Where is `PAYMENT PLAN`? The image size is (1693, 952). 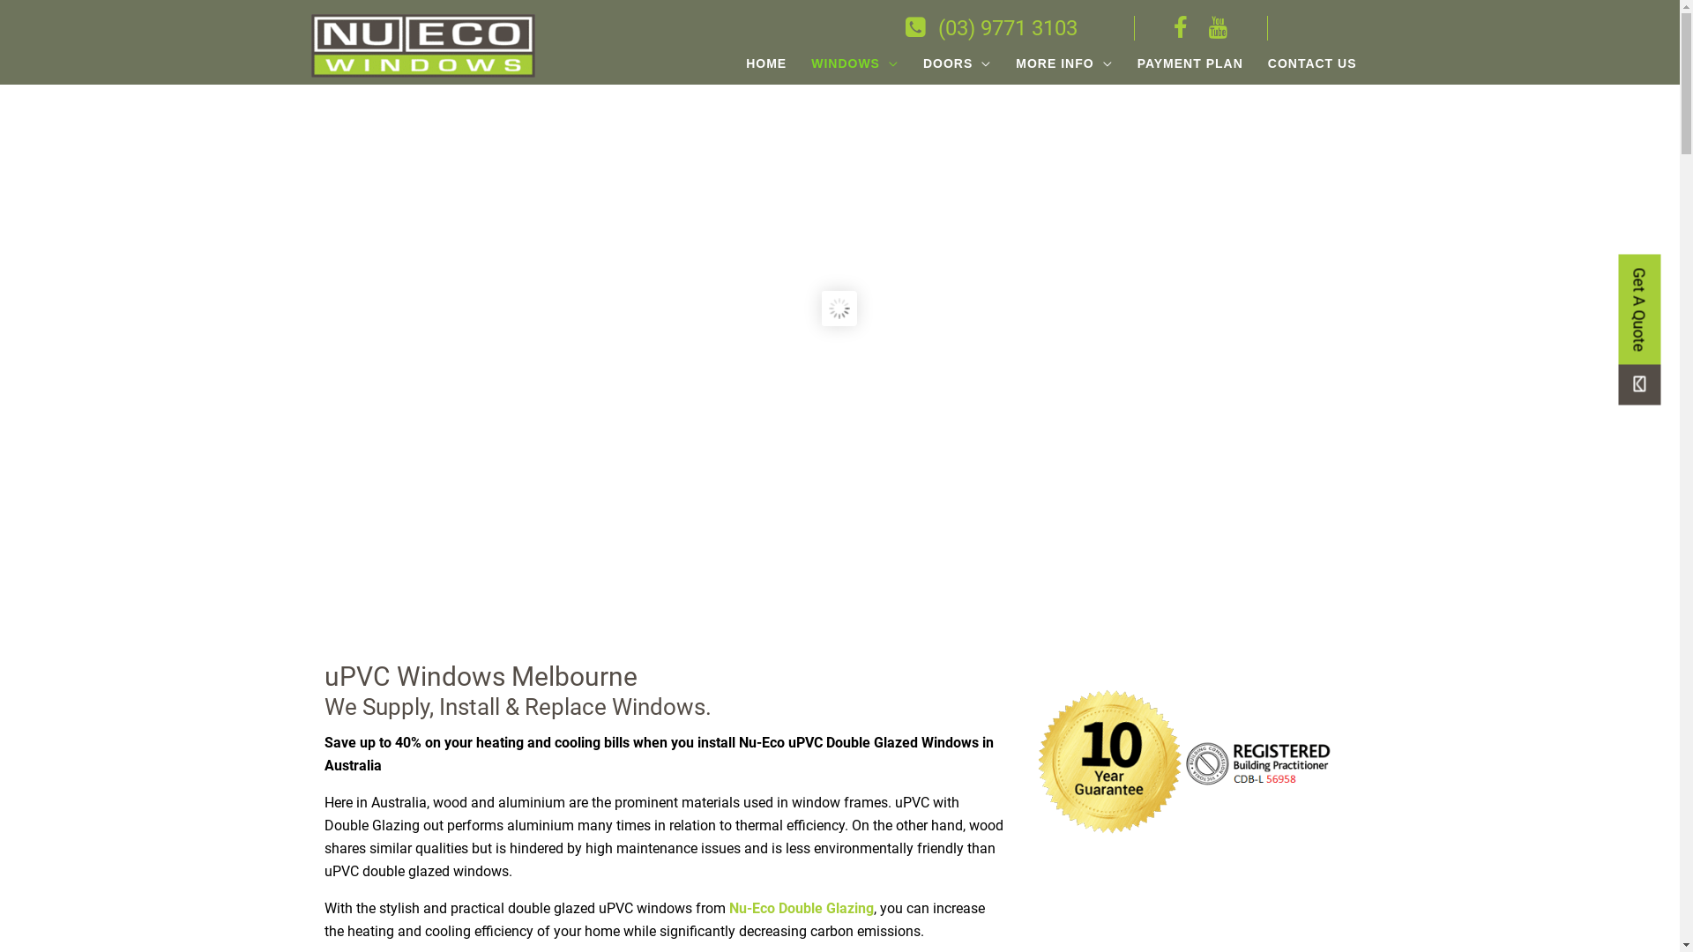 PAYMENT PLAN is located at coordinates (1190, 63).